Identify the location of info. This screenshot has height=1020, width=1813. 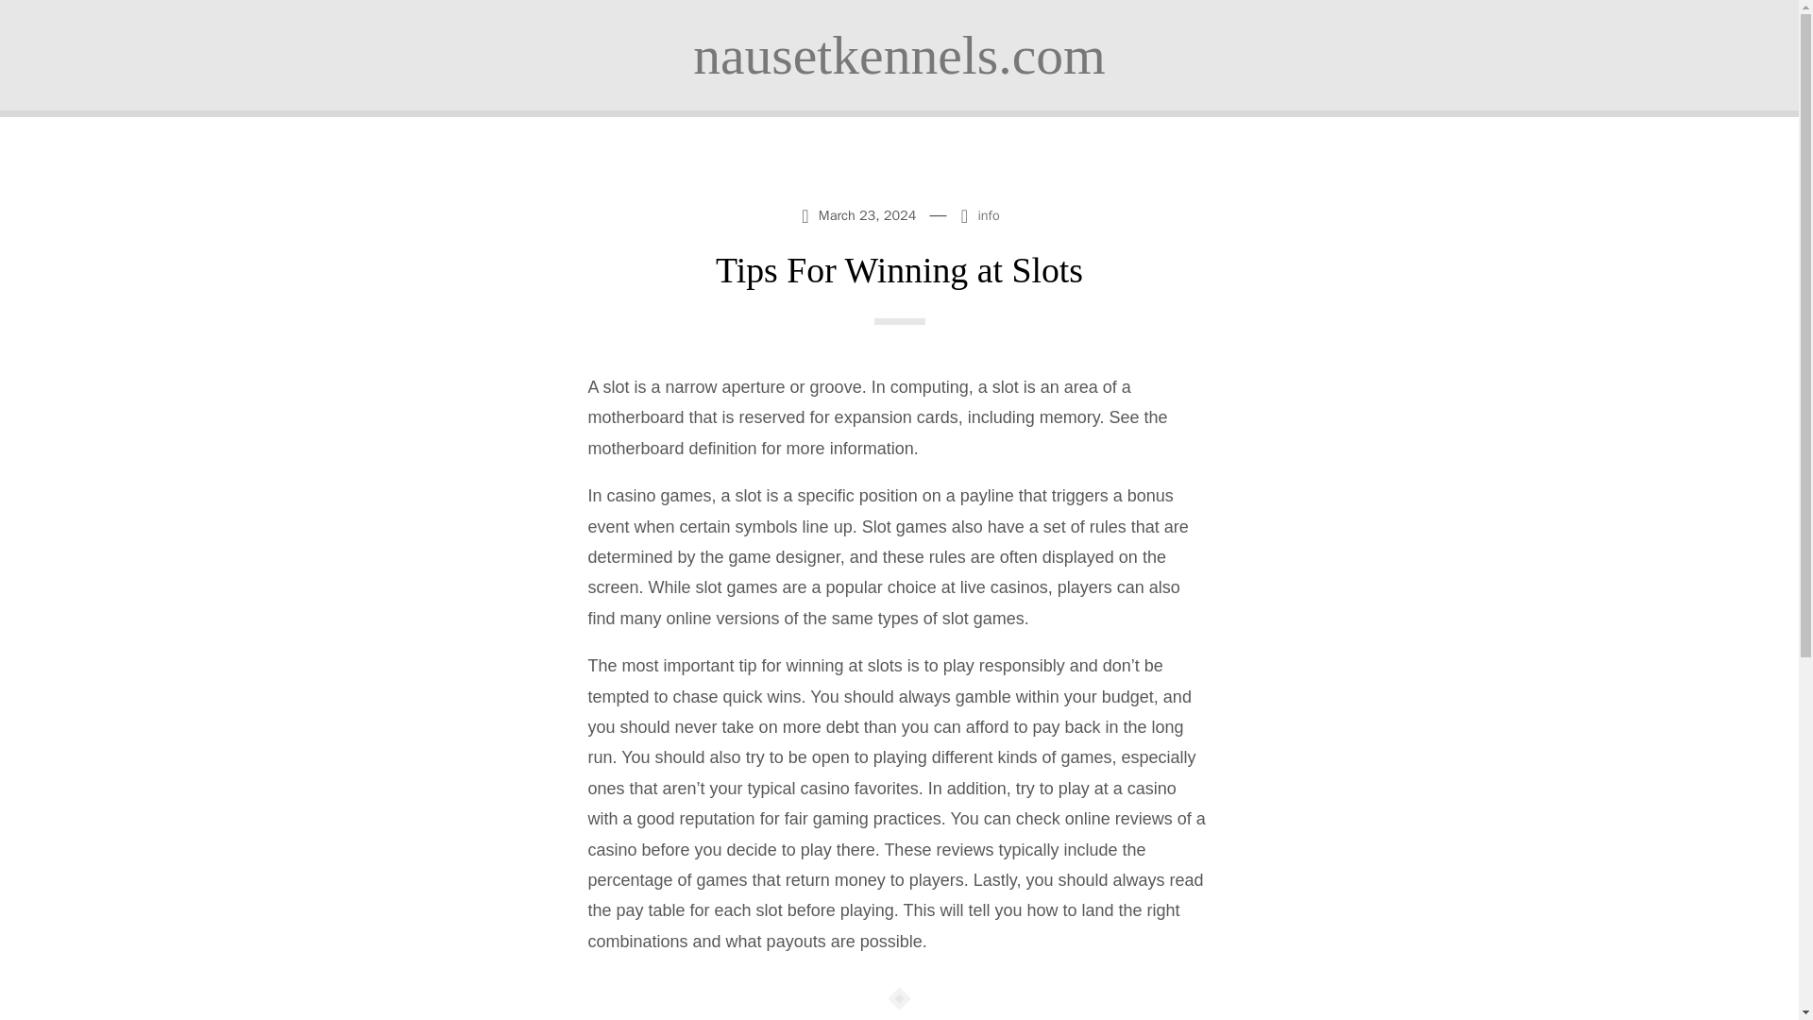
(988, 215).